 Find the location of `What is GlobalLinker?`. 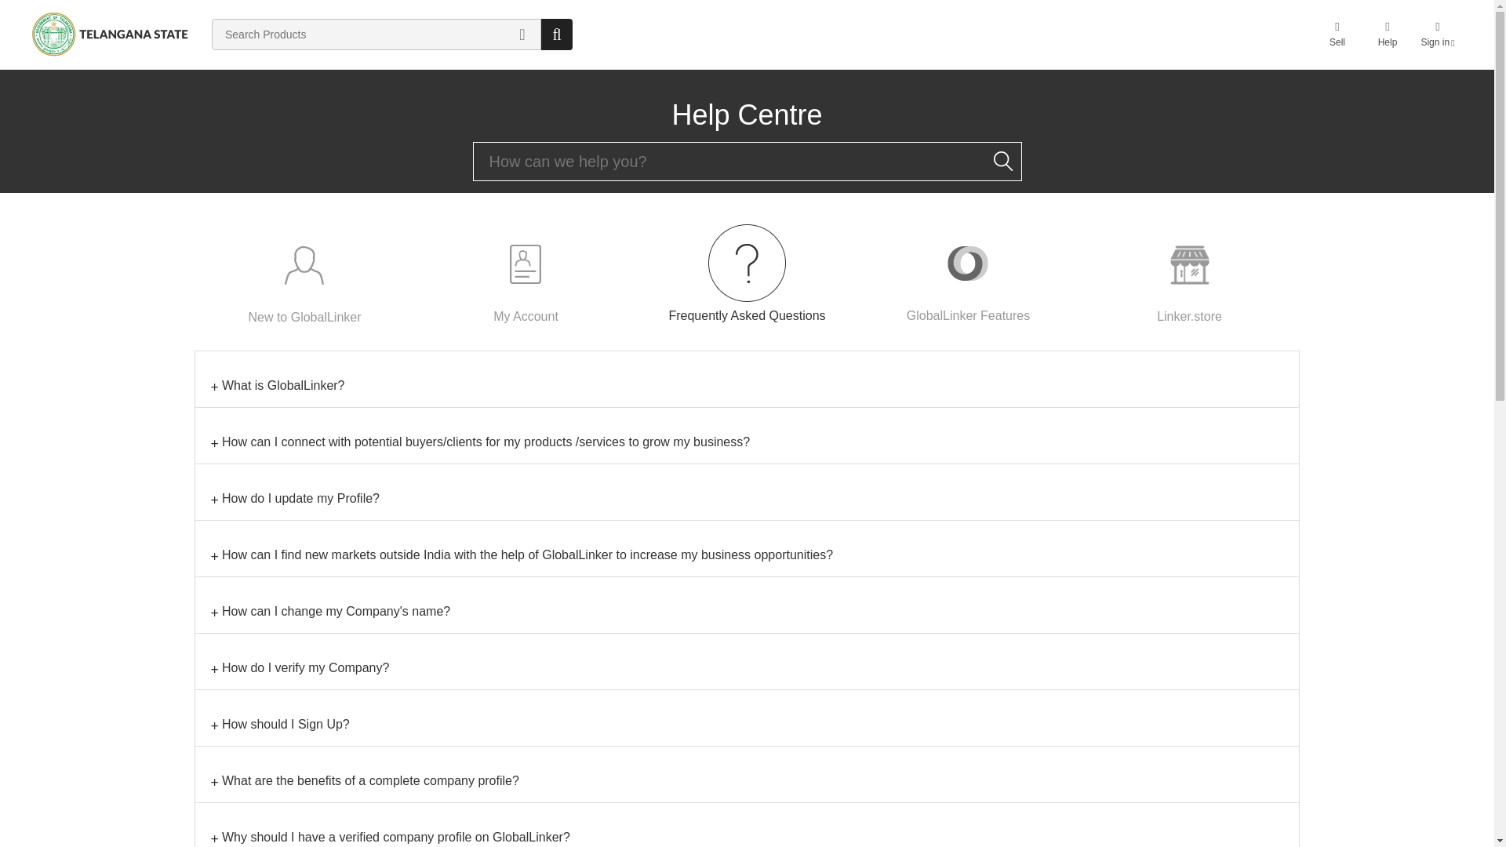

What is GlobalLinker? is located at coordinates (747, 386).